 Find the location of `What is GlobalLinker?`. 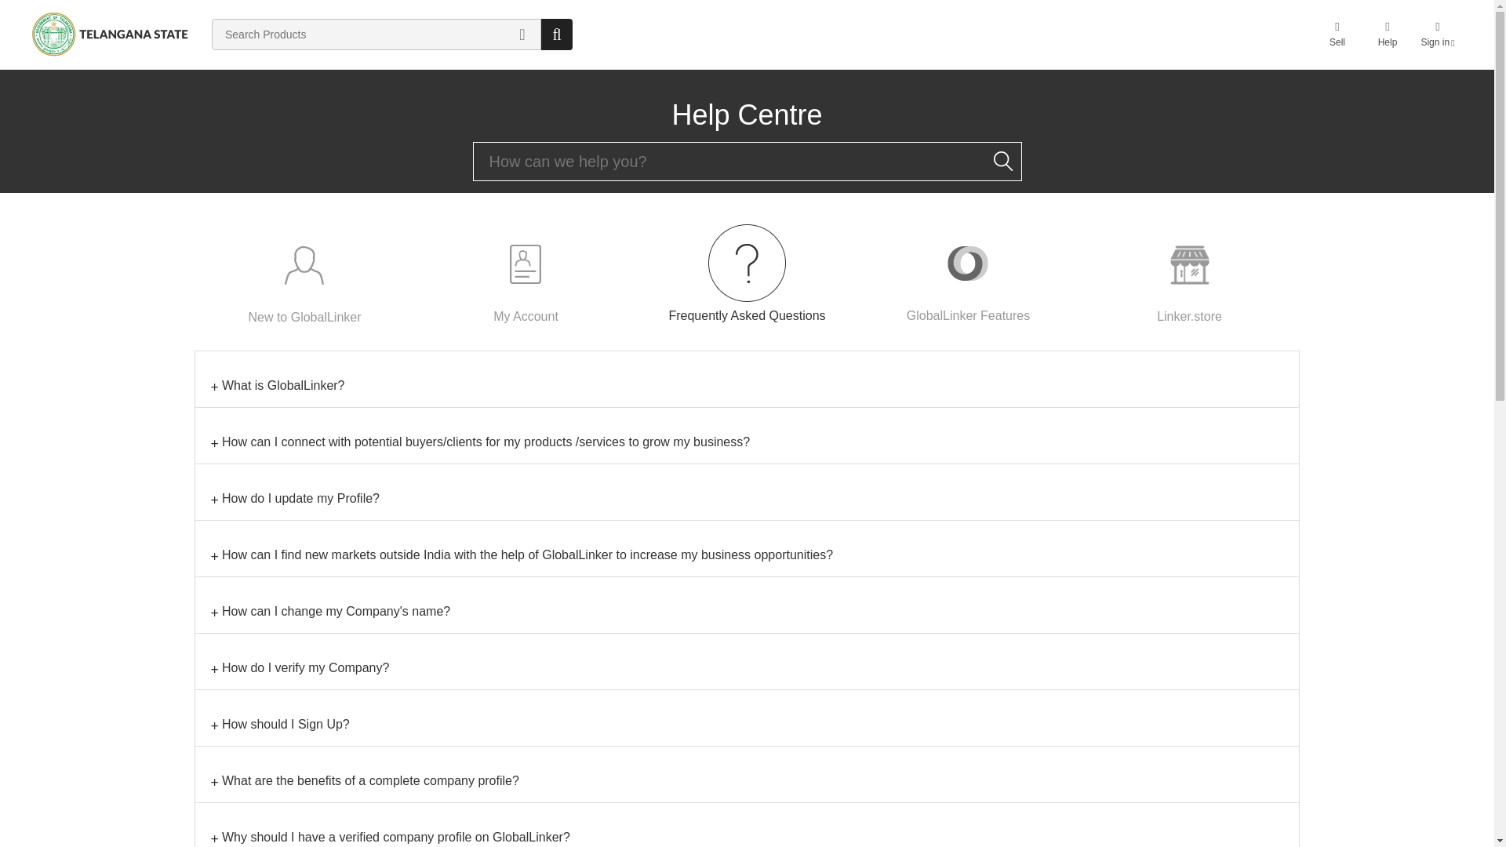

What is GlobalLinker? is located at coordinates (747, 386).